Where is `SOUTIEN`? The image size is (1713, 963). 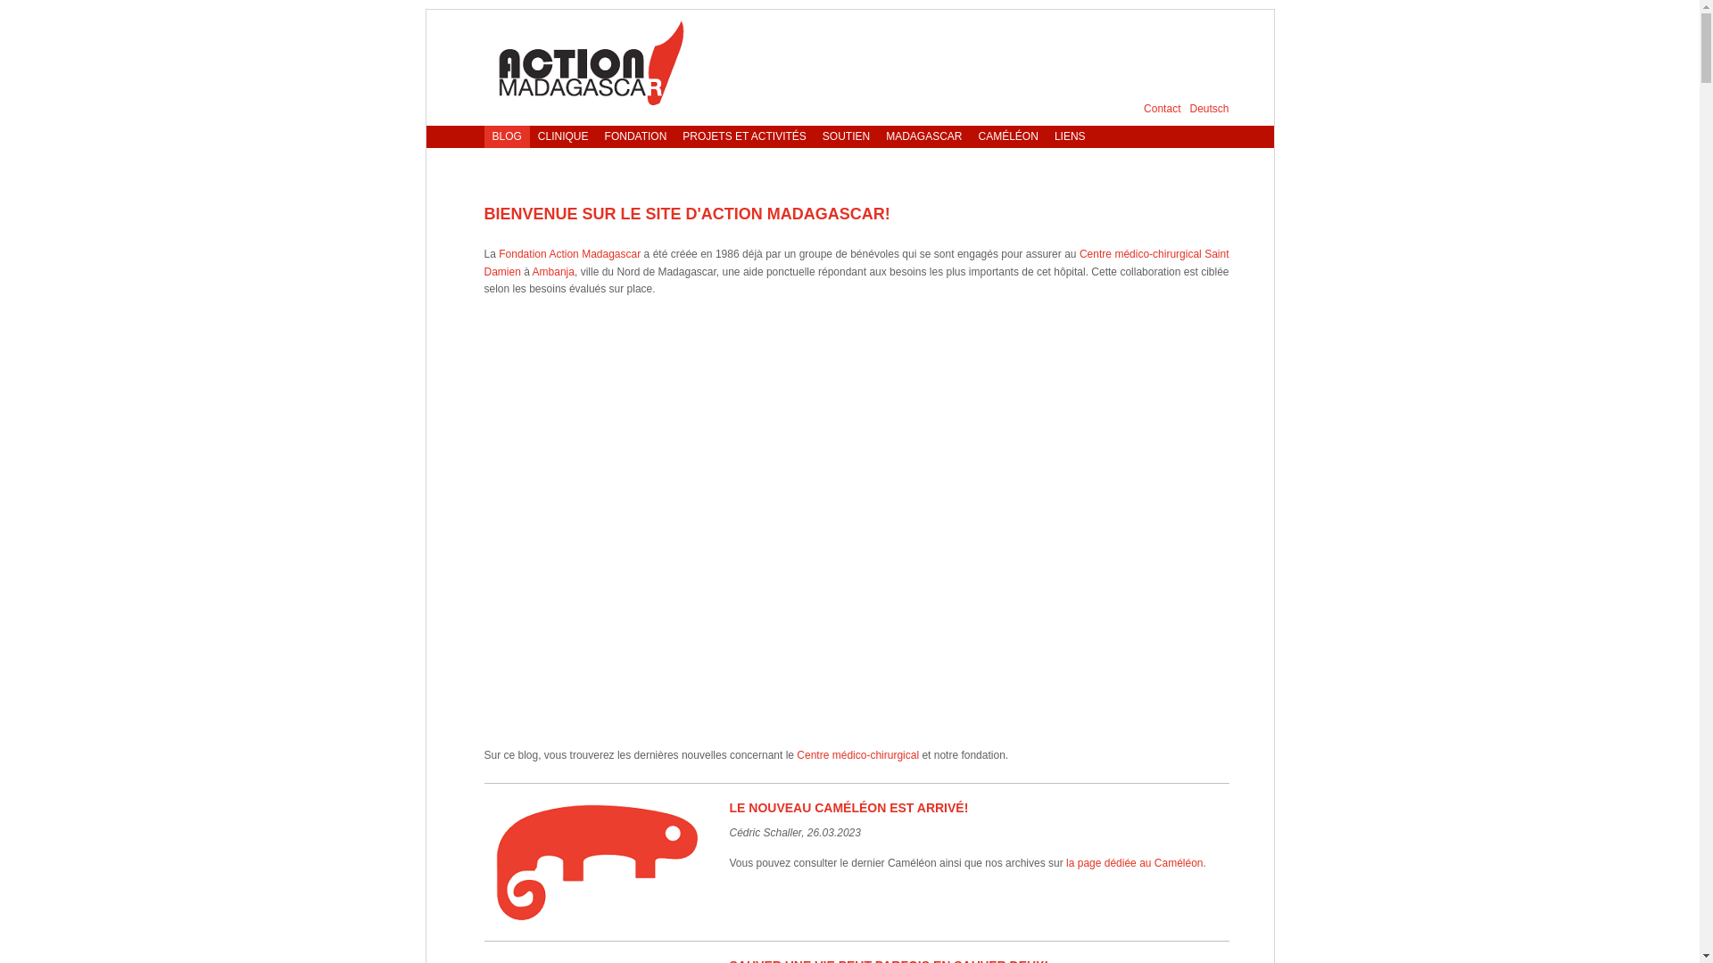 SOUTIEN is located at coordinates (846, 137).